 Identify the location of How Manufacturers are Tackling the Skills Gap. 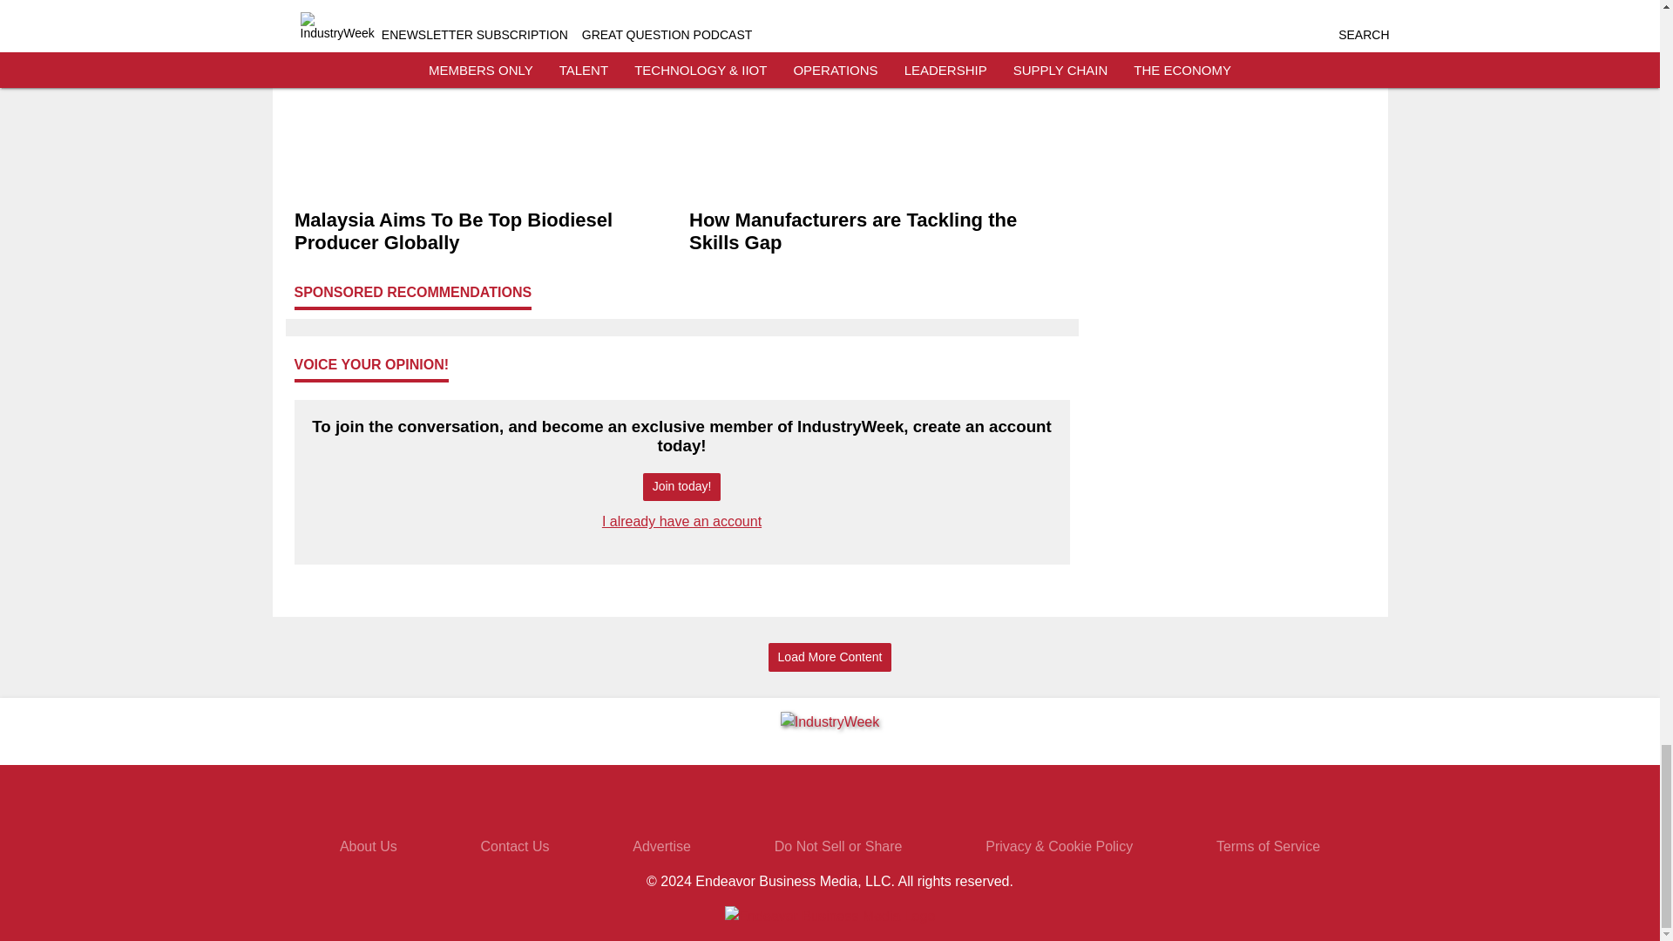
(878, 232).